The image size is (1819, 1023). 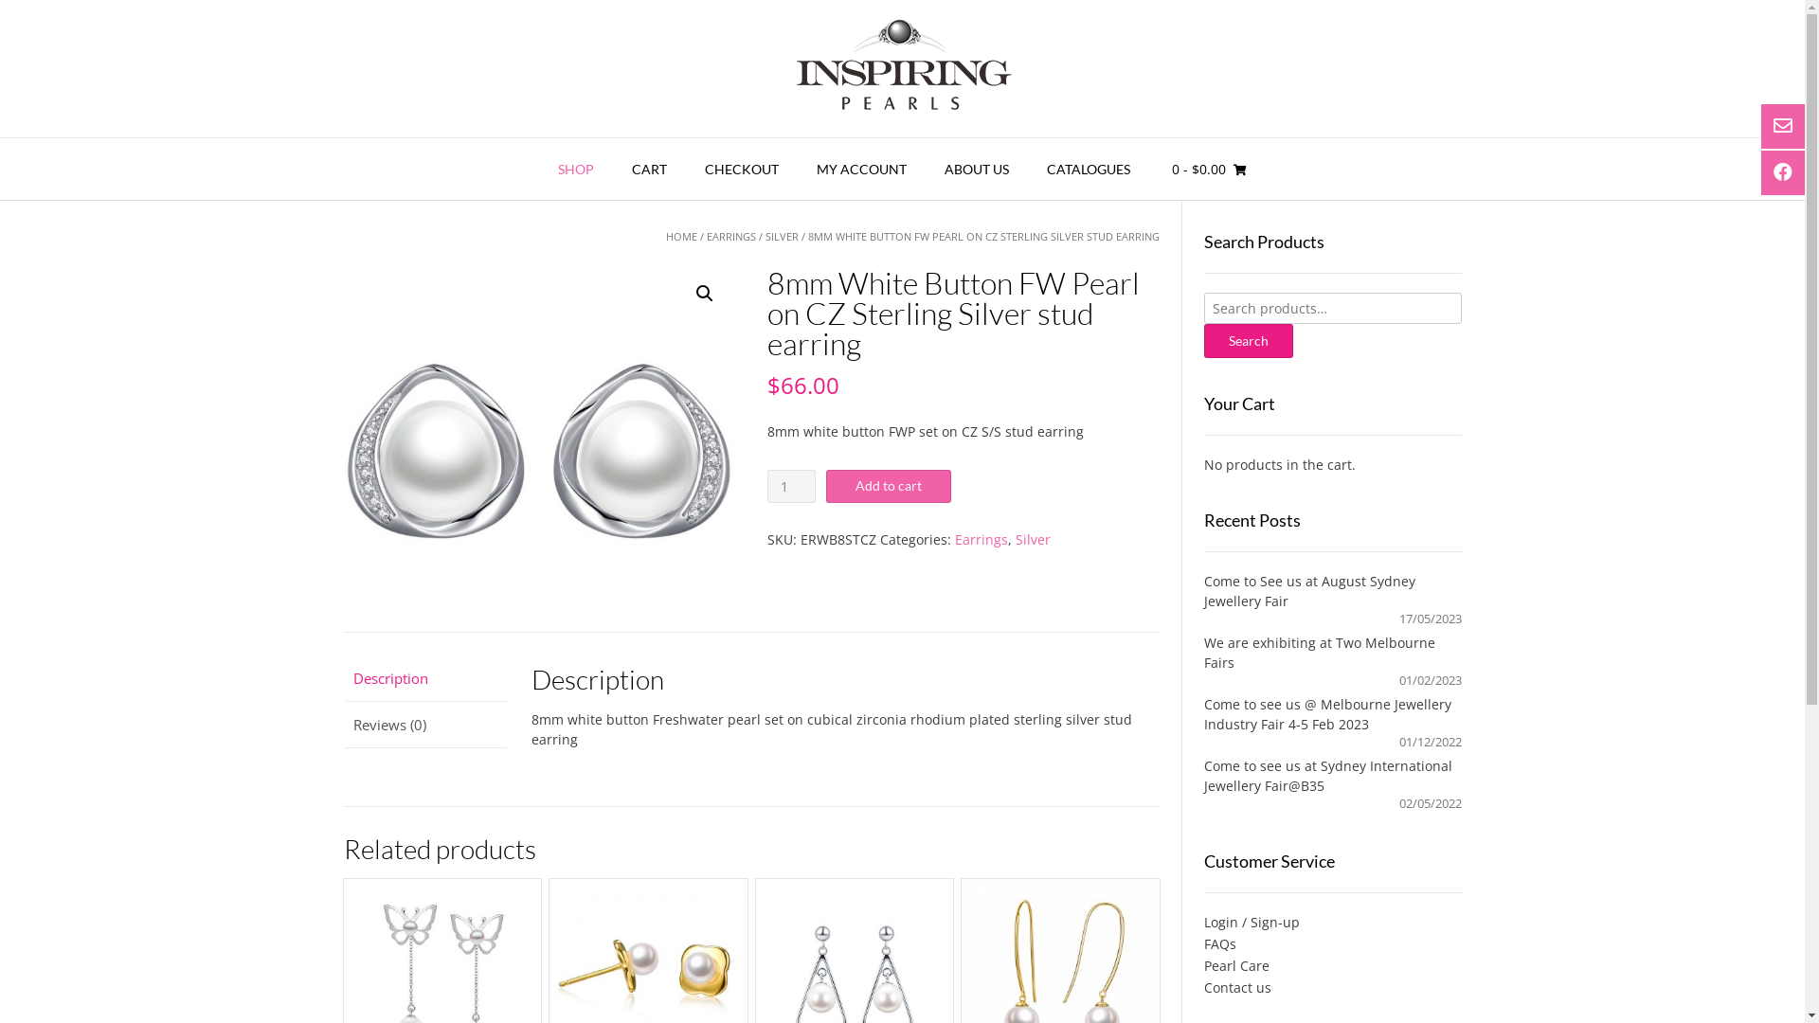 I want to click on We are exhibiting at Two Melbourne Fairs, so click(x=1320, y=653).